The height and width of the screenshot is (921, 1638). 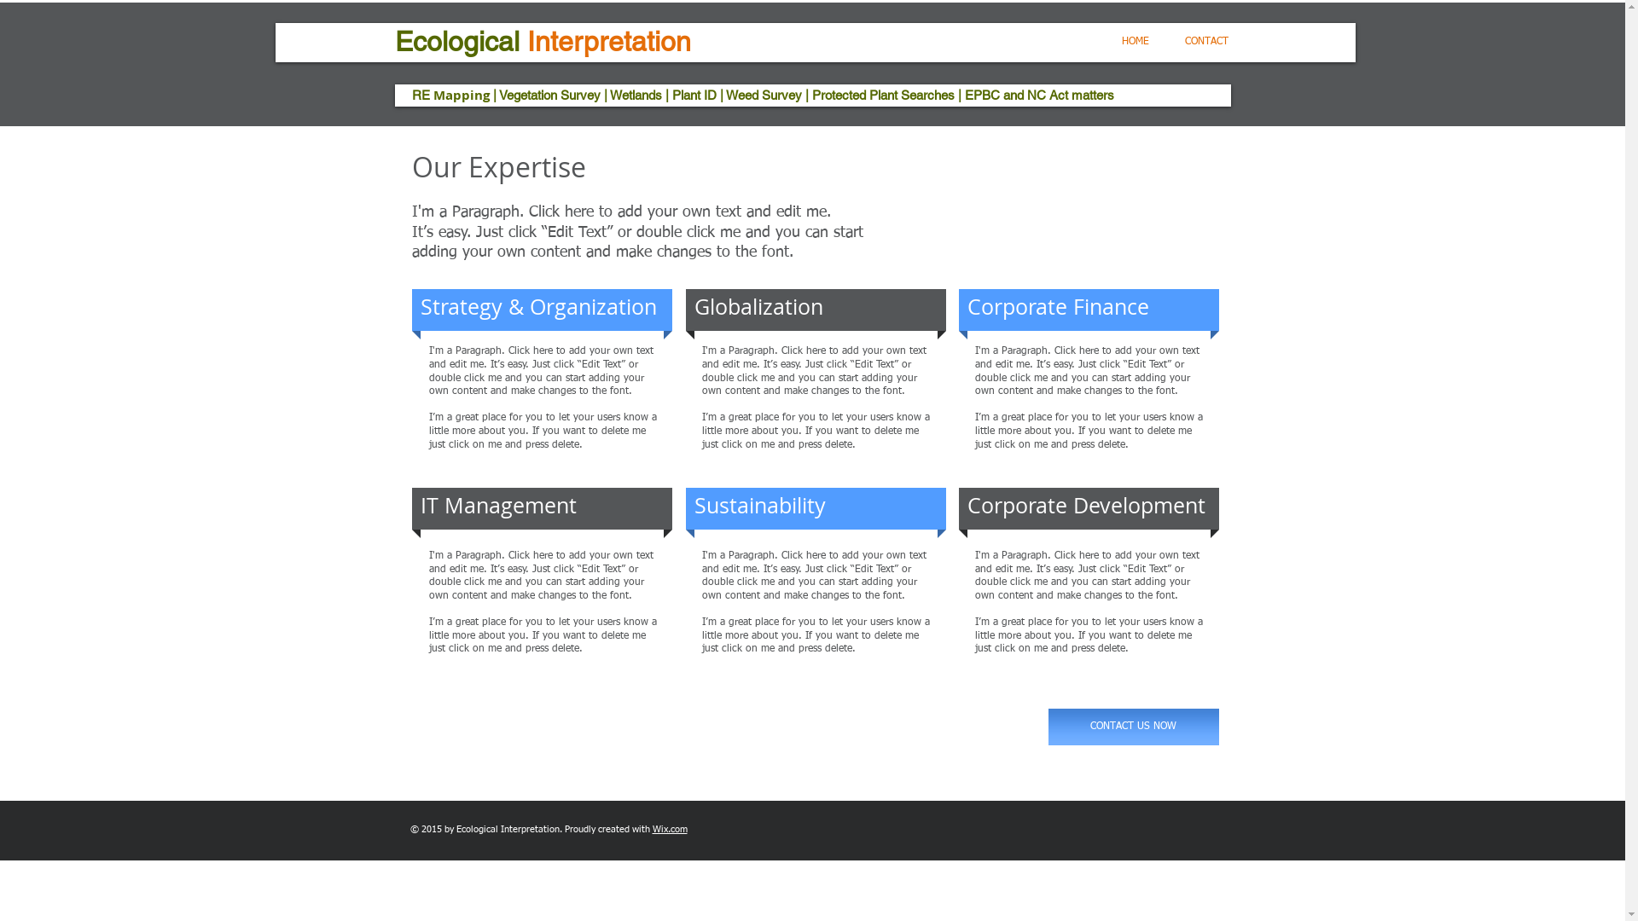 What do you see at coordinates (1136, 42) in the screenshot?
I see `HOME` at bounding box center [1136, 42].